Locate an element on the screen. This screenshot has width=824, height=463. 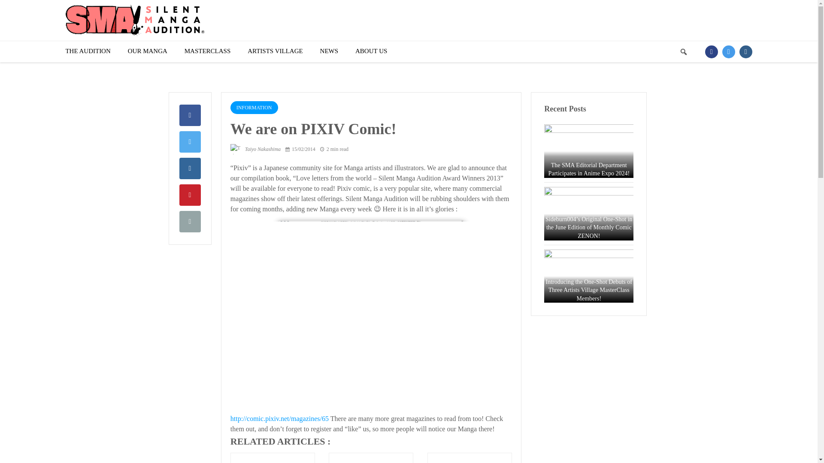
ABOUT US is located at coordinates (371, 51).